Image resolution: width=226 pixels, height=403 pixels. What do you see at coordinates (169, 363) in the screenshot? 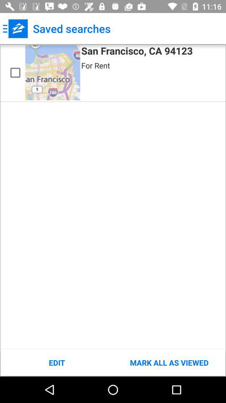
I see `launch item below the san francisco ca` at bounding box center [169, 363].